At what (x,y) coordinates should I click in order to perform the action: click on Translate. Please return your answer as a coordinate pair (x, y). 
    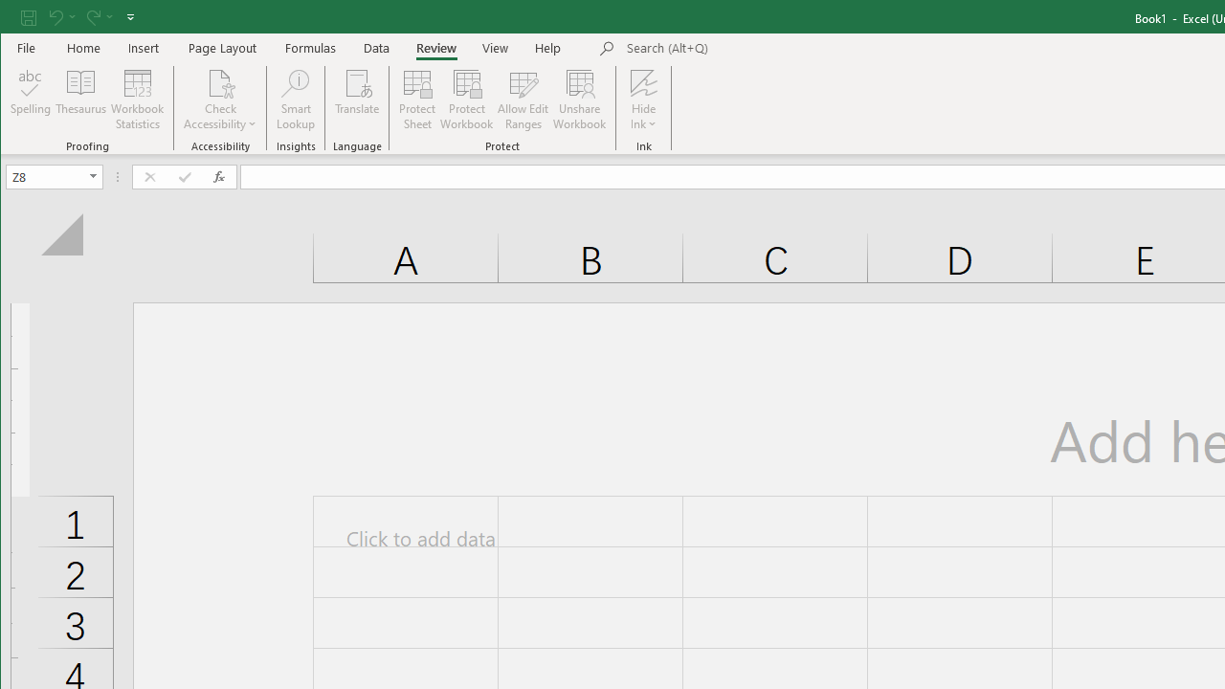
    Looking at the image, I should click on (358, 100).